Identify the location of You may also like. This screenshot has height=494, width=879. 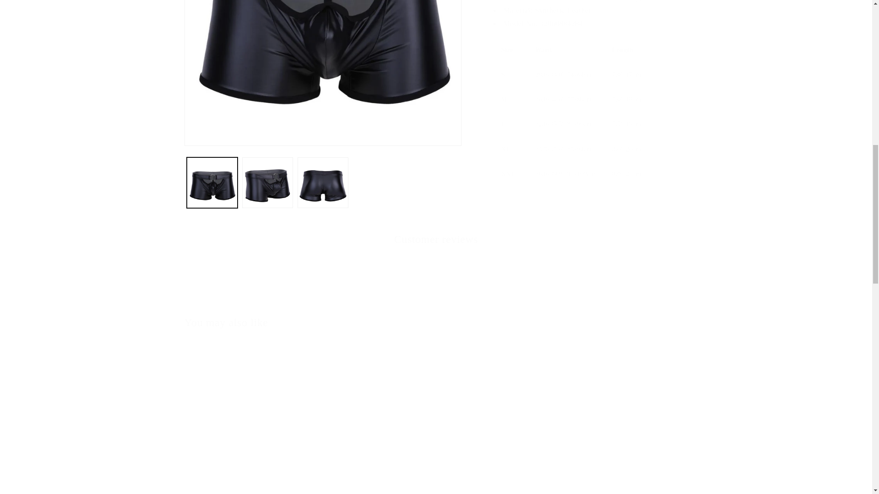
(226, 323).